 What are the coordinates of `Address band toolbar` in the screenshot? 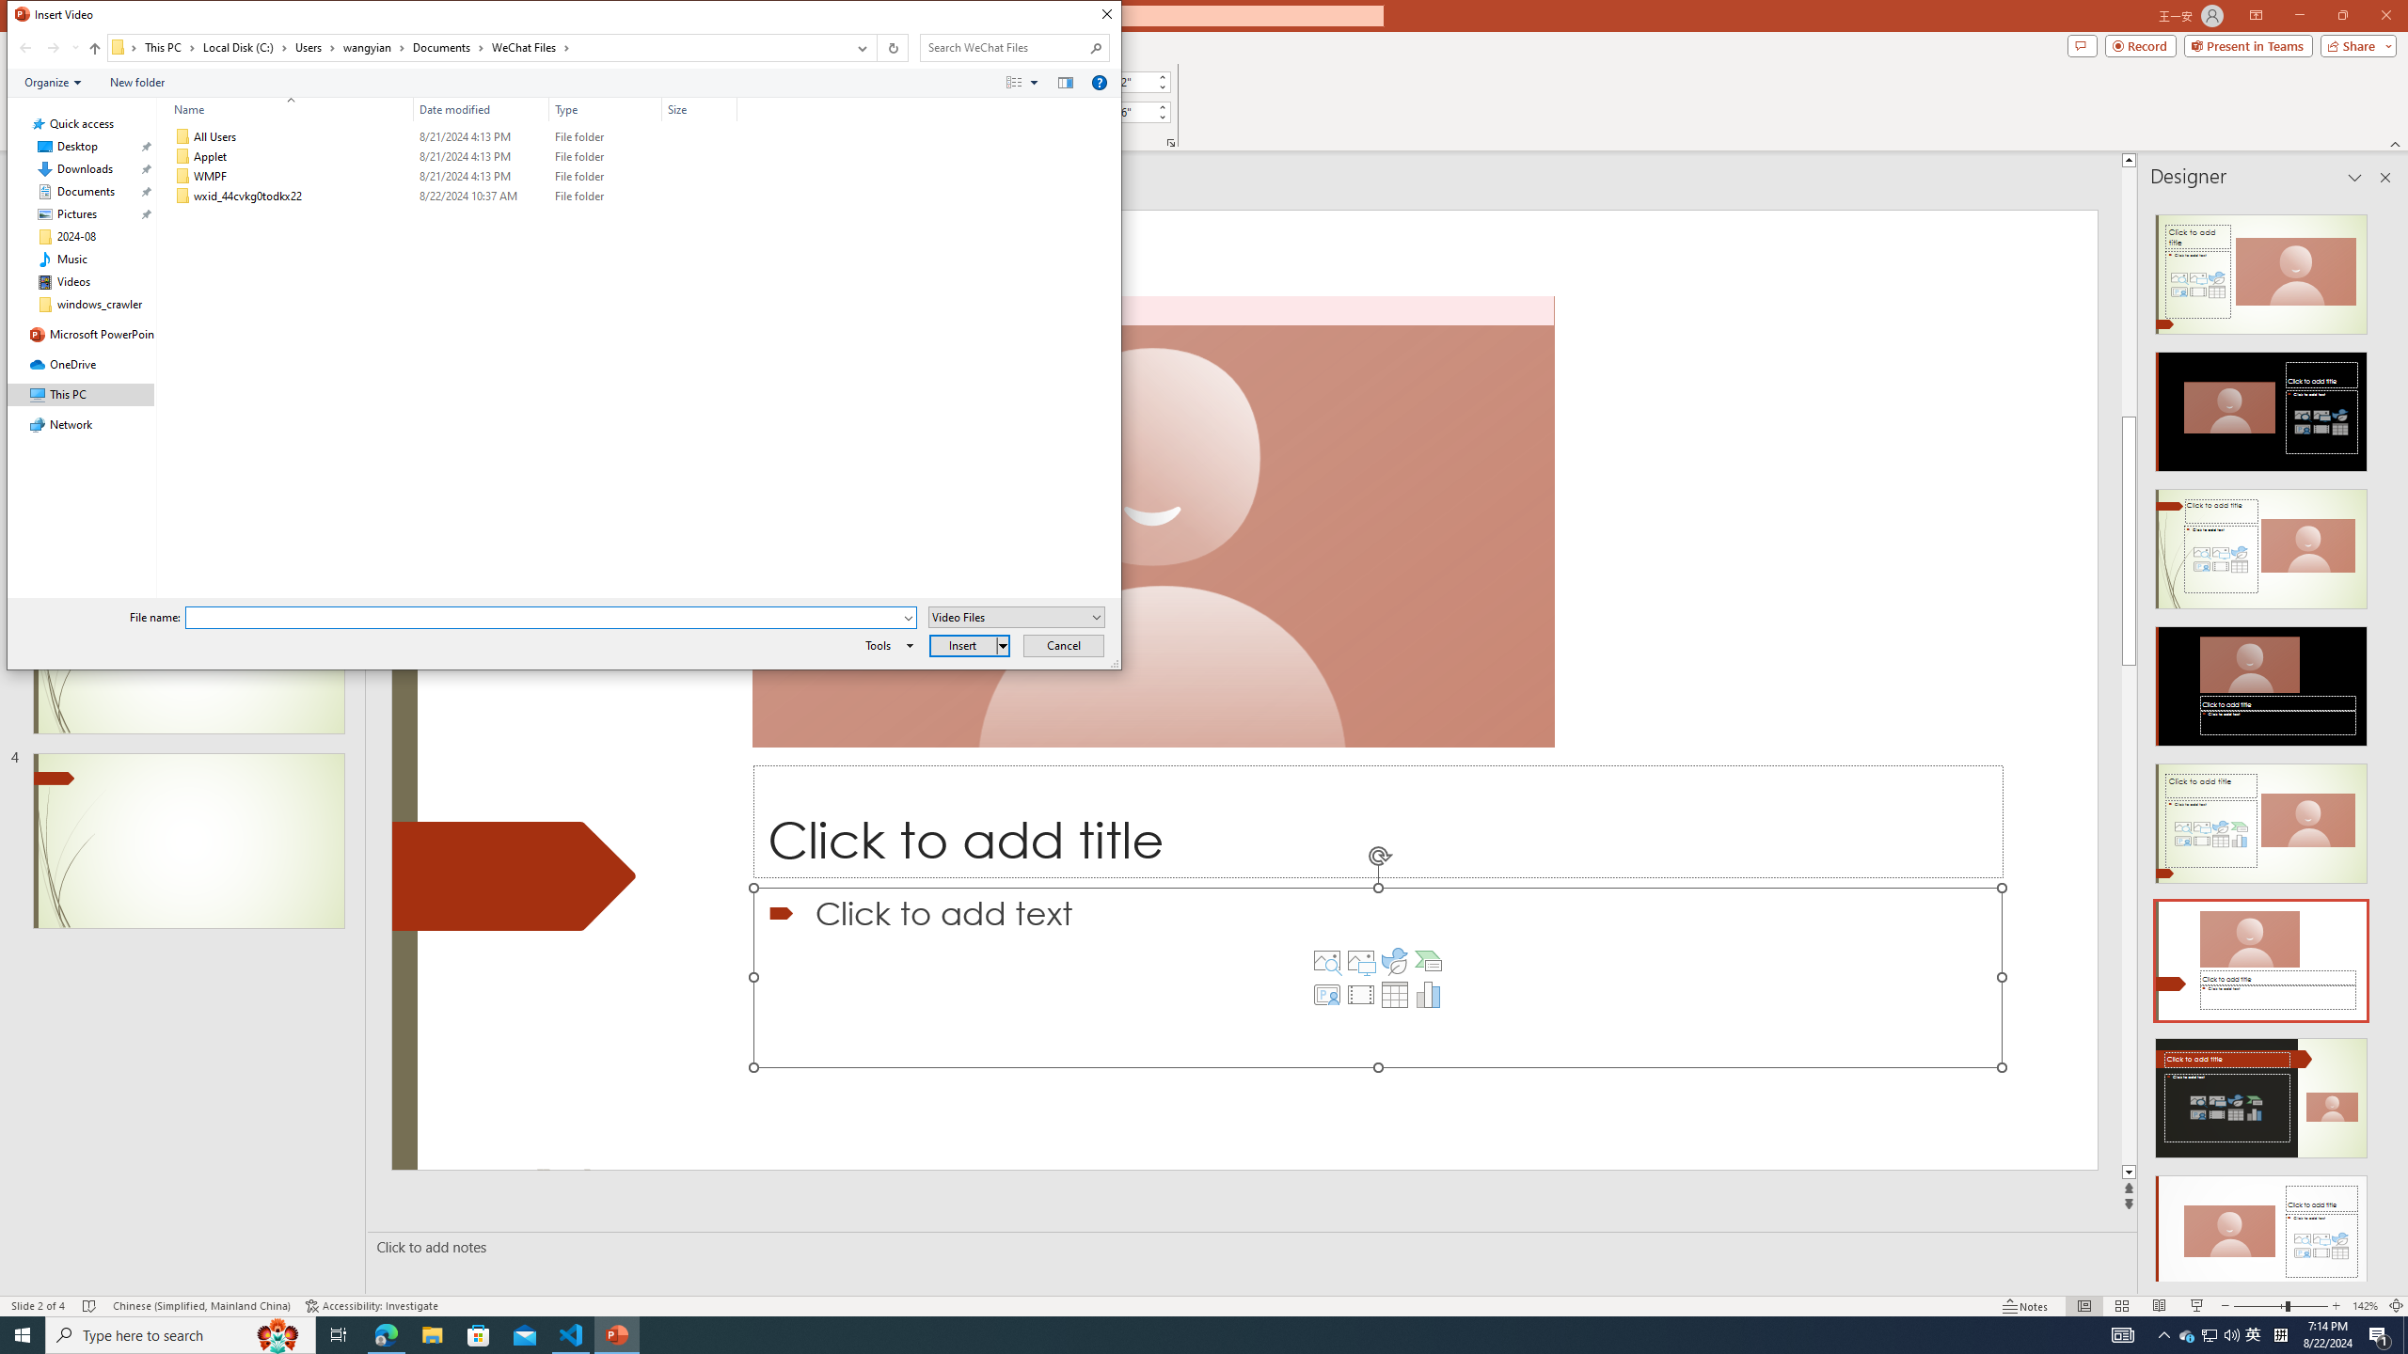 It's located at (877, 48).